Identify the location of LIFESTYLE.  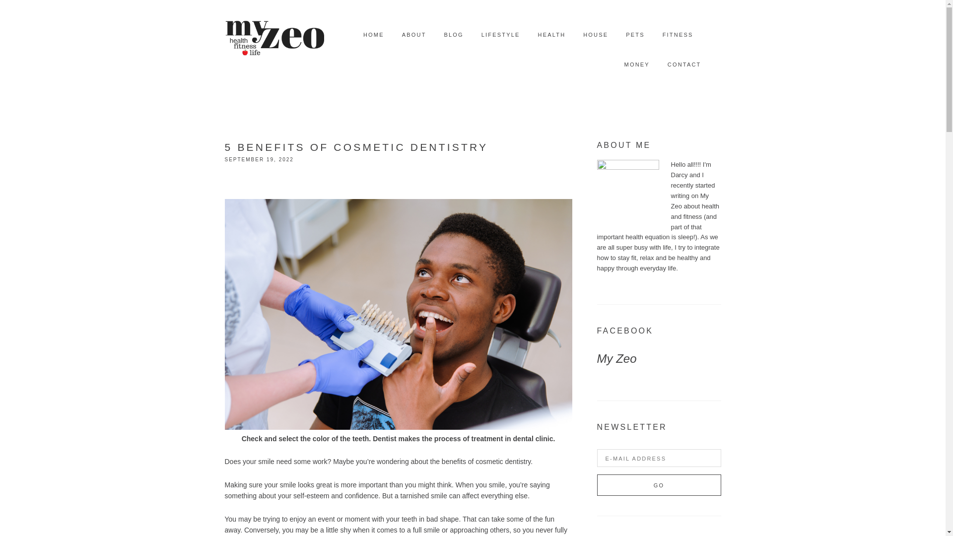
(500, 35).